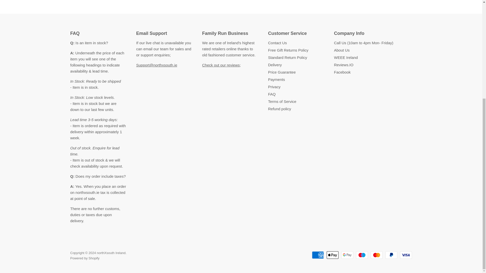  What do you see at coordinates (391, 255) in the screenshot?
I see `PayPal` at bounding box center [391, 255].